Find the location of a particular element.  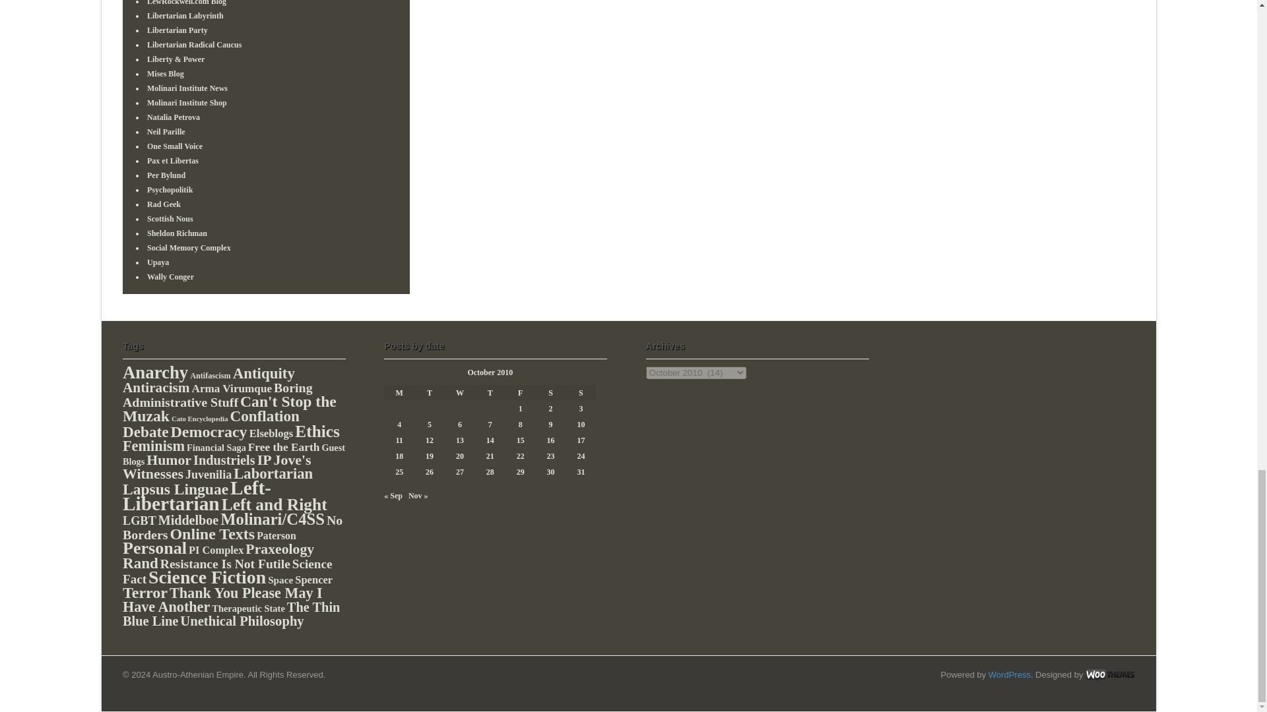

WordPress is located at coordinates (1010, 675).